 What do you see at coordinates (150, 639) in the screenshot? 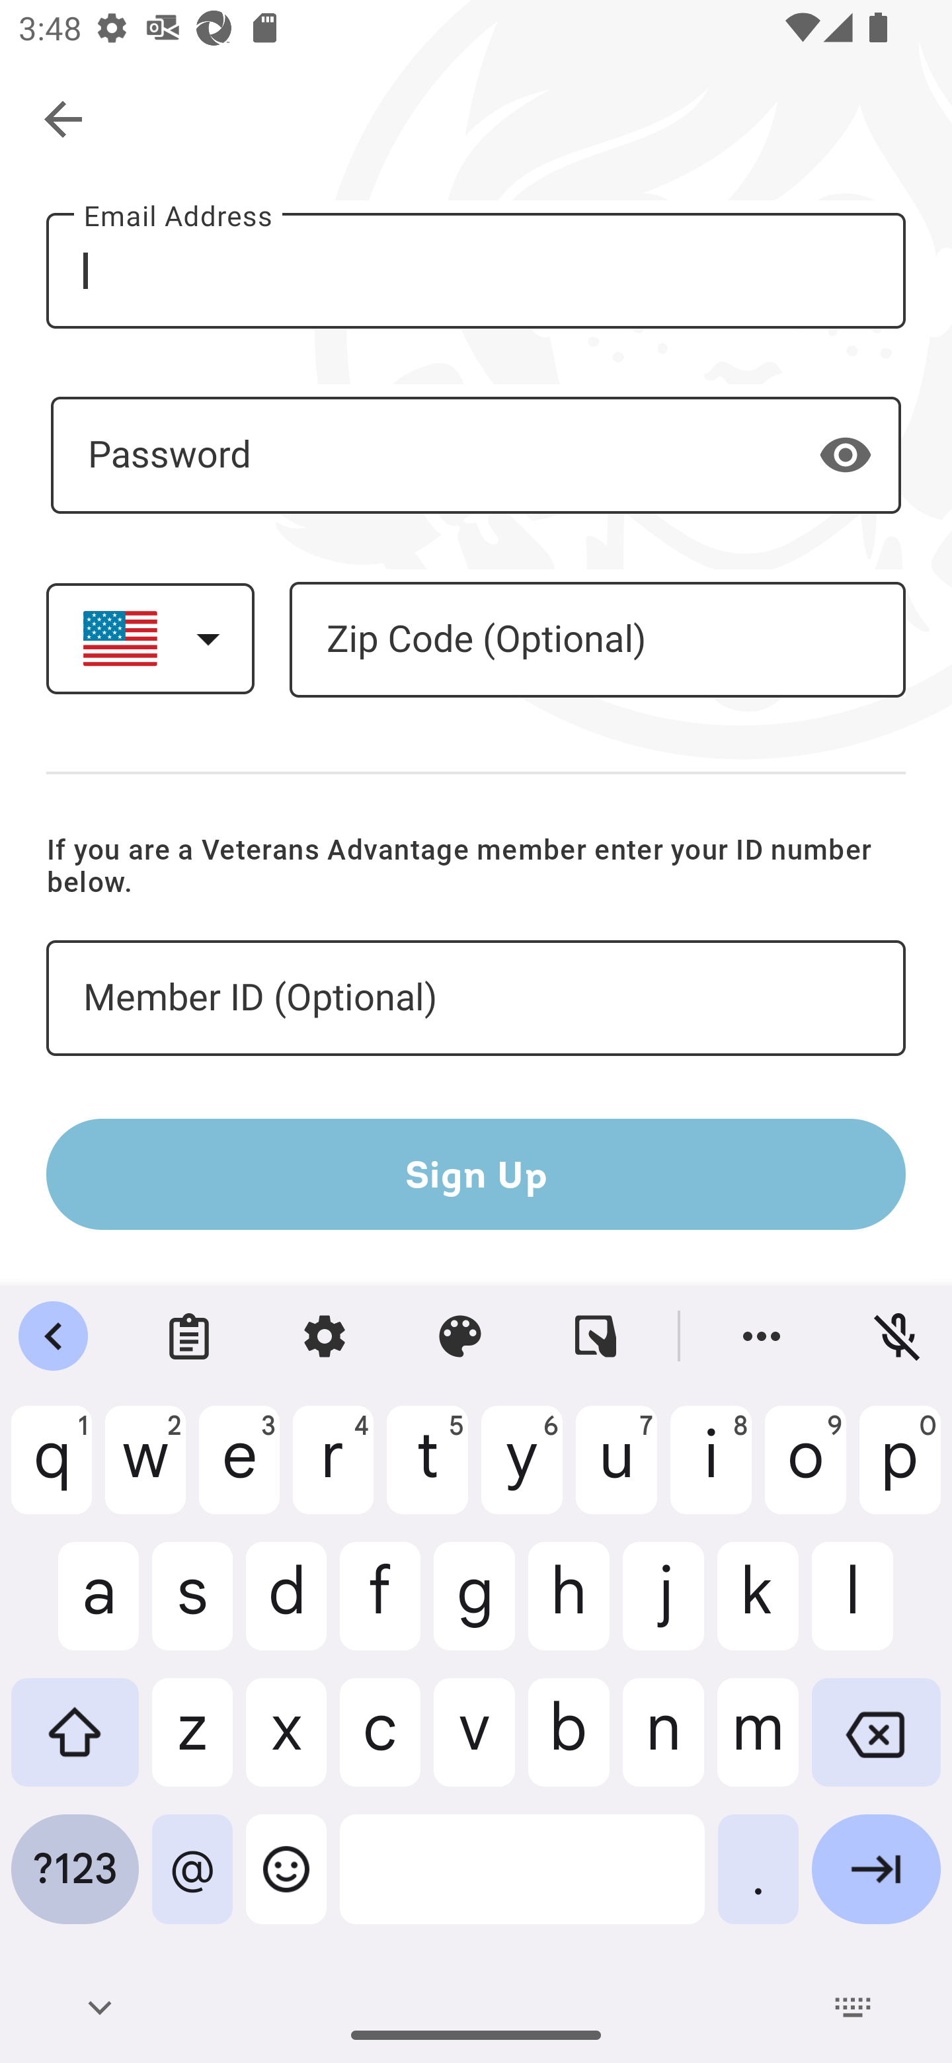
I see `Select a country. United States selected.` at bounding box center [150, 639].